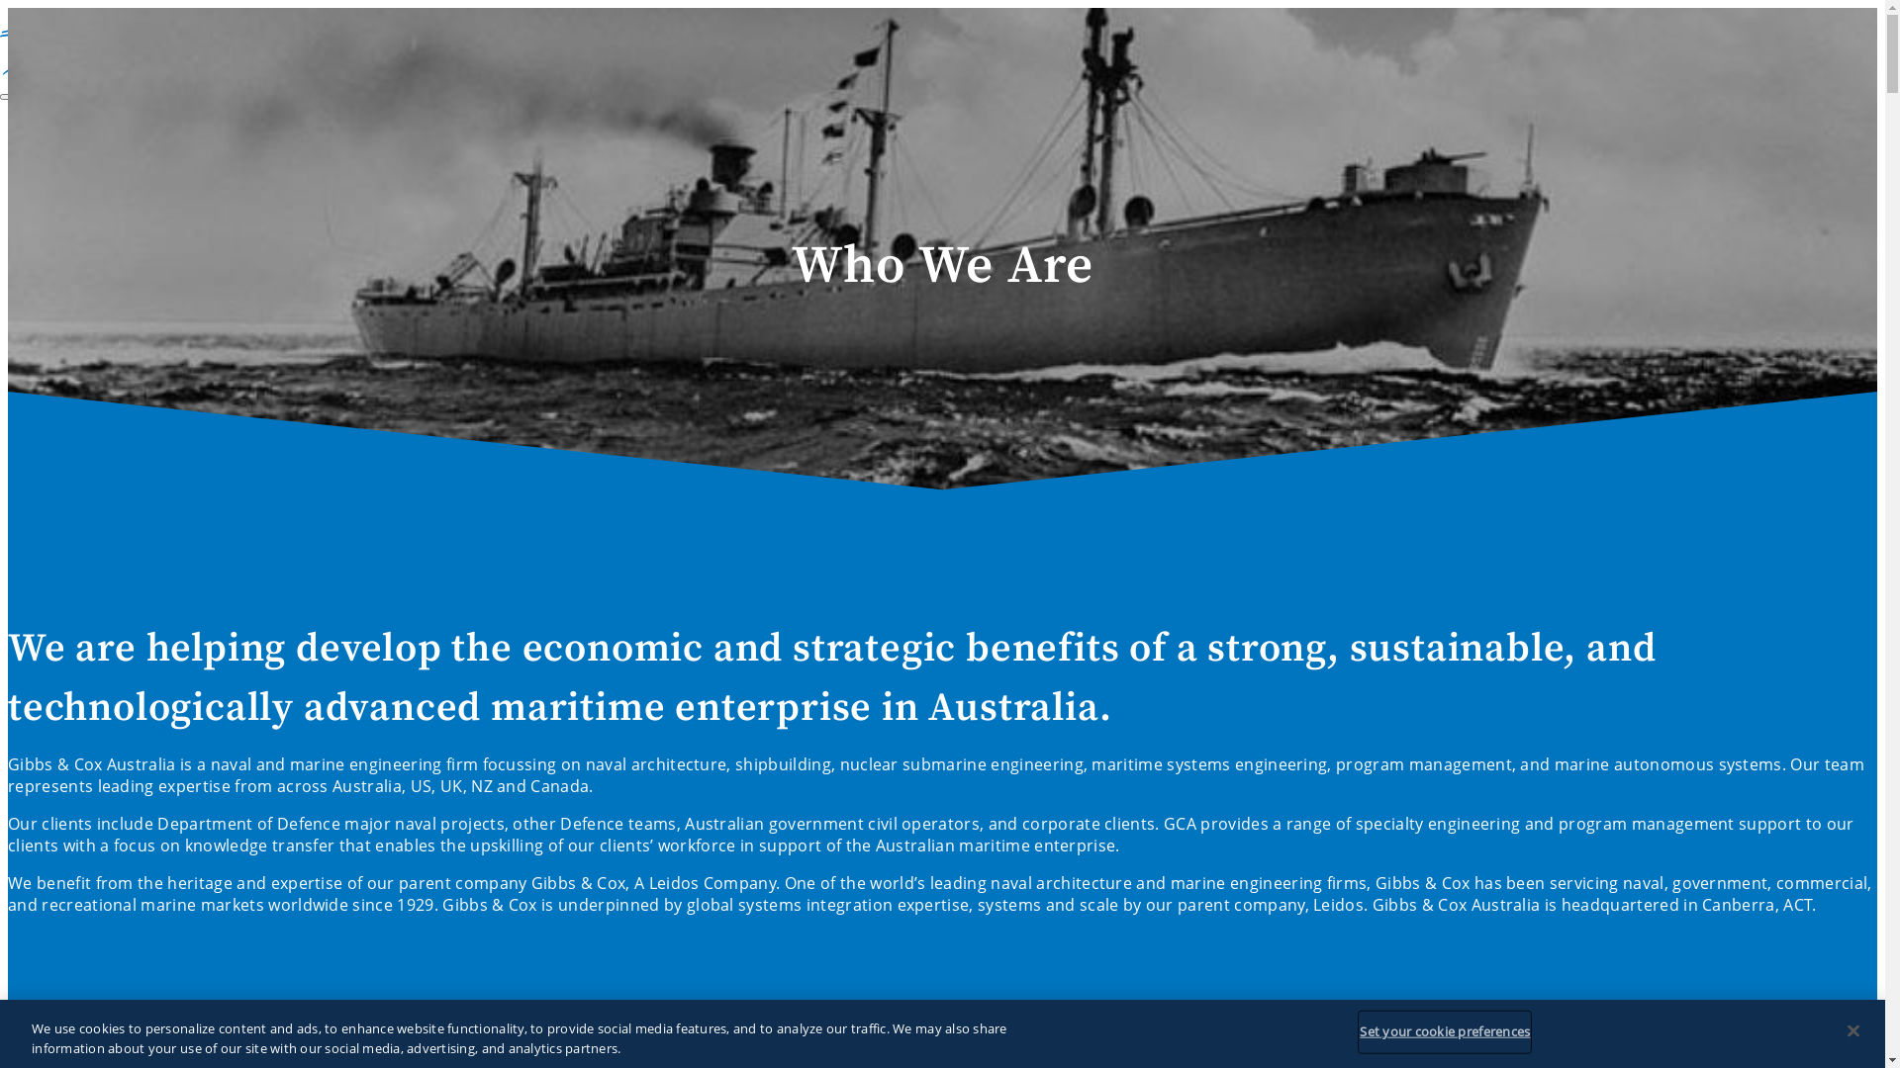 Image resolution: width=1900 pixels, height=1068 pixels. I want to click on Papers & Documents, so click(161, 390).